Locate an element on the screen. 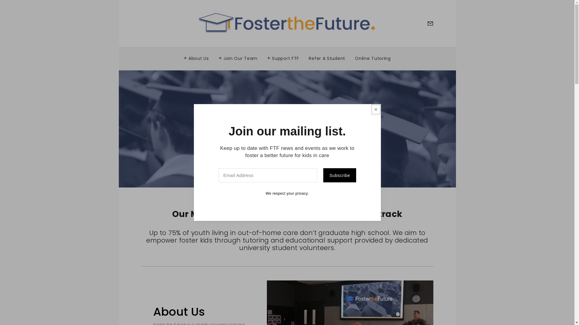 Image resolution: width=579 pixels, height=325 pixels. About Us is located at coordinates (196, 57).